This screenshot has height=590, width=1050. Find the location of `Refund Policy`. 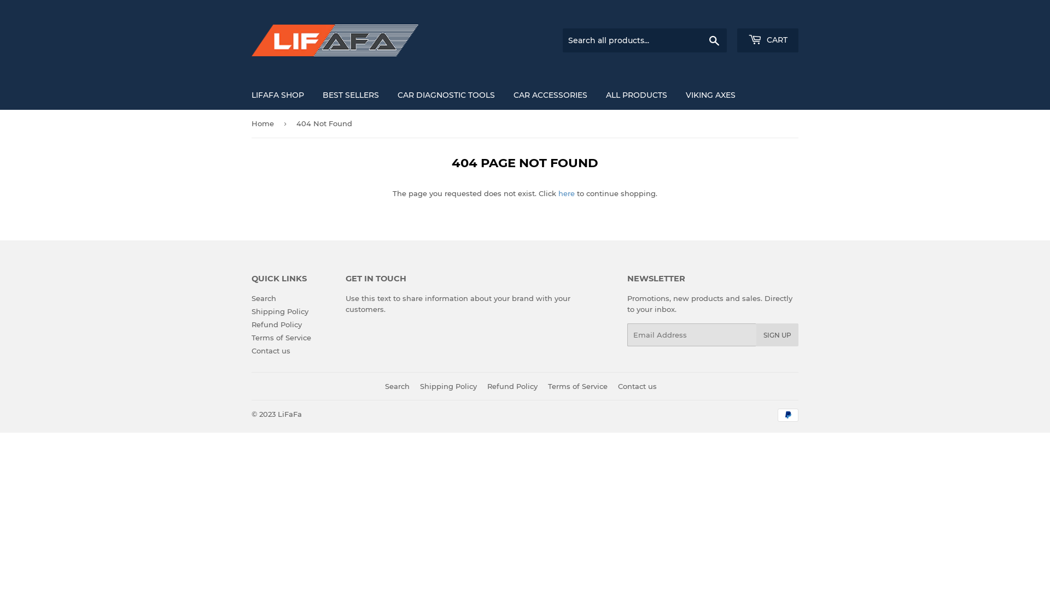

Refund Policy is located at coordinates (512, 386).